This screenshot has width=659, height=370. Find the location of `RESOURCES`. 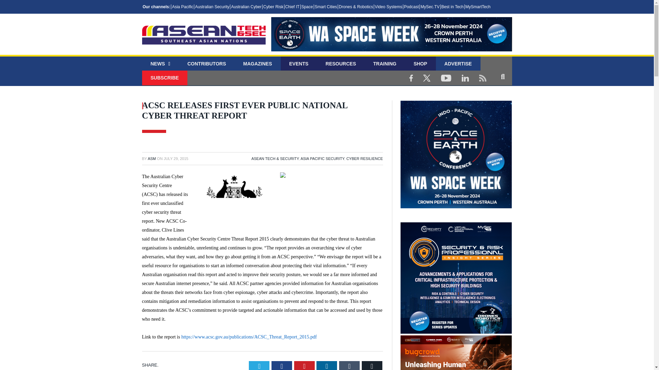

RESOURCES is located at coordinates (341, 64).